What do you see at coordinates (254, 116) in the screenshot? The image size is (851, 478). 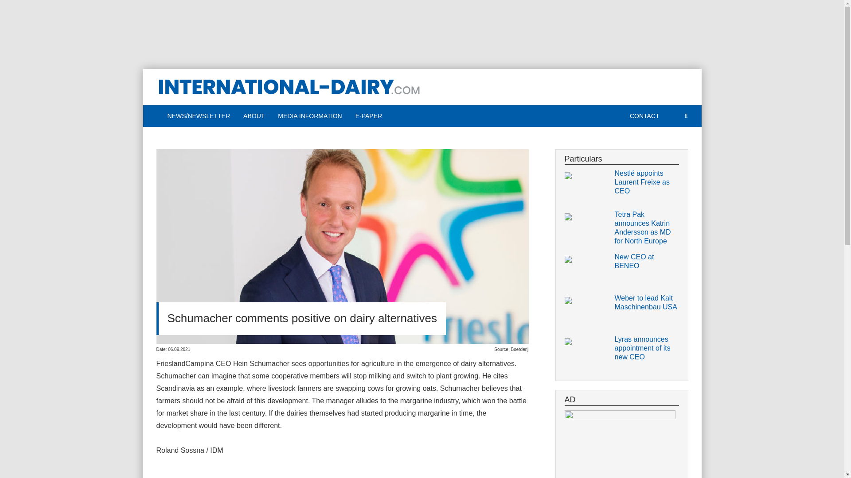 I see `ABOUT` at bounding box center [254, 116].